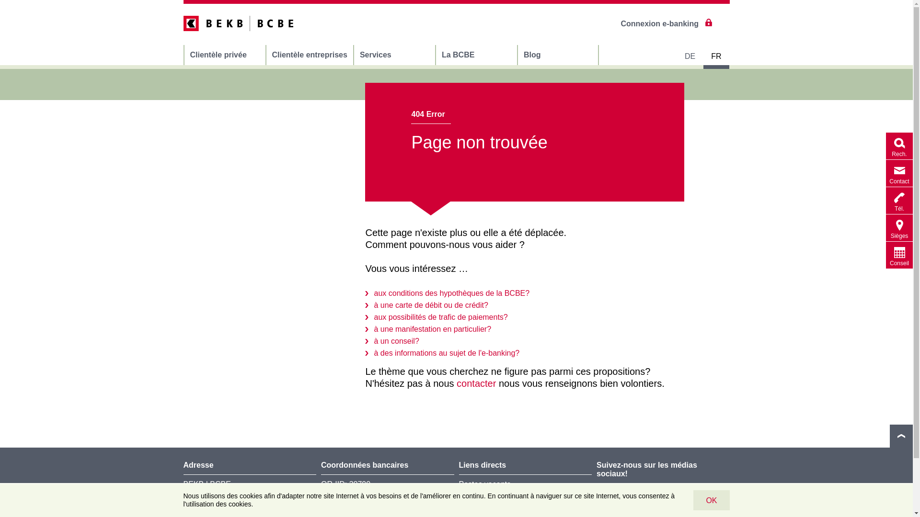 The width and height of the screenshot is (920, 517). Describe the element at coordinates (661, 501) in the screenshot. I see `Facebook` at that location.